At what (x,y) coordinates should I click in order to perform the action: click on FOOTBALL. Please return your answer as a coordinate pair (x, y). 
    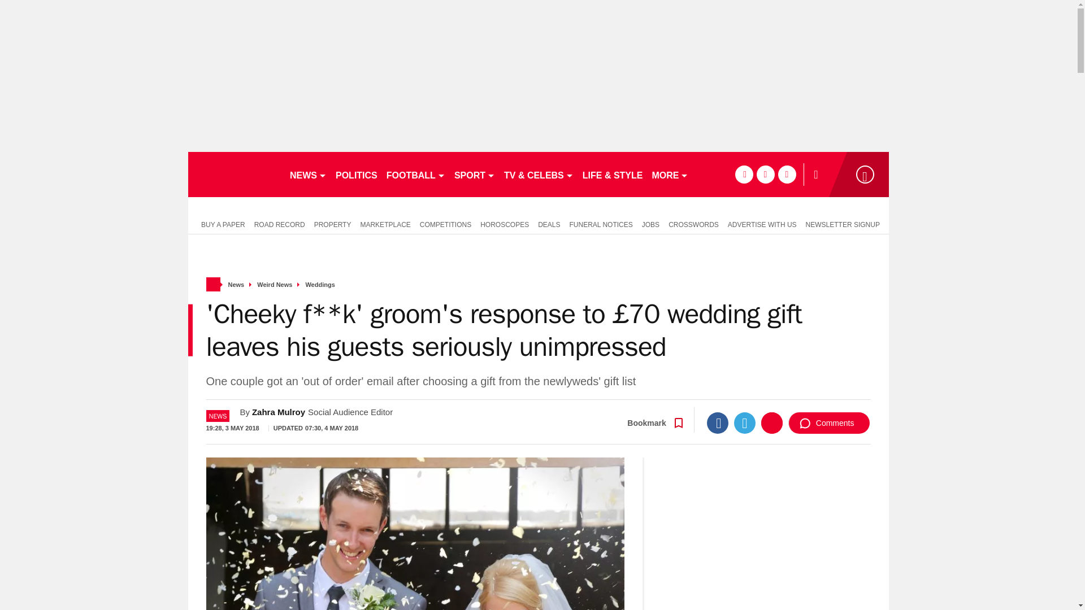
    Looking at the image, I should click on (416, 174).